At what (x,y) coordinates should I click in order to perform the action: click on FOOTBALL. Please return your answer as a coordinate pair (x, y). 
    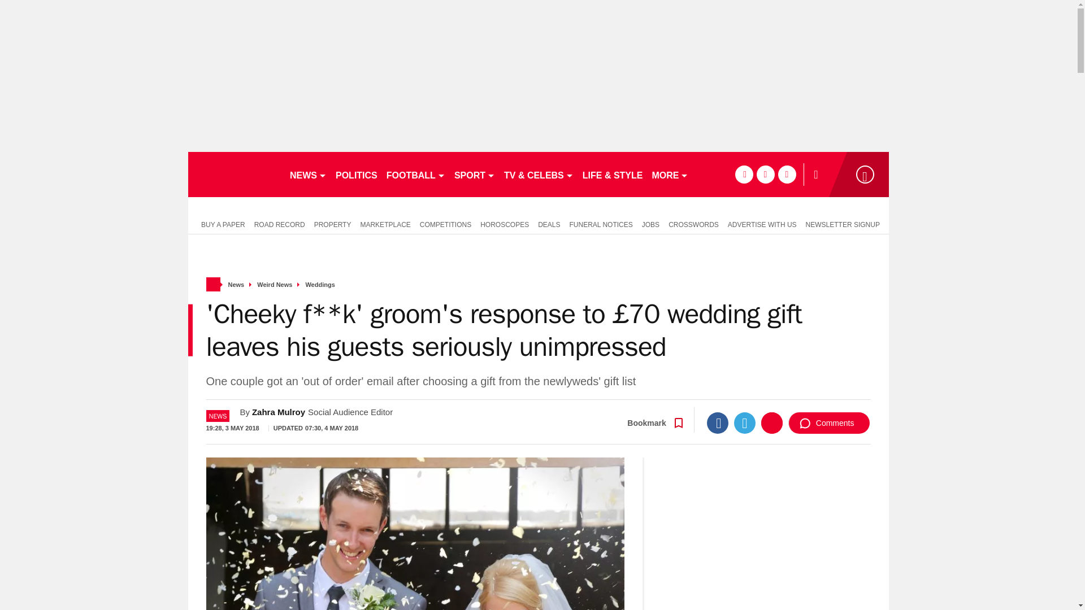
    Looking at the image, I should click on (416, 174).